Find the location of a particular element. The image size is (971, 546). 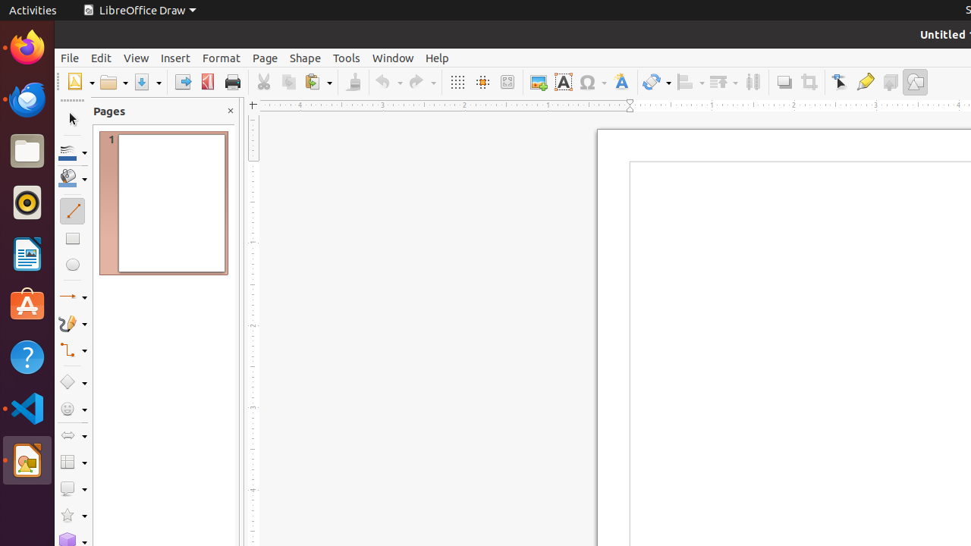

Redo is located at coordinates (422, 82).